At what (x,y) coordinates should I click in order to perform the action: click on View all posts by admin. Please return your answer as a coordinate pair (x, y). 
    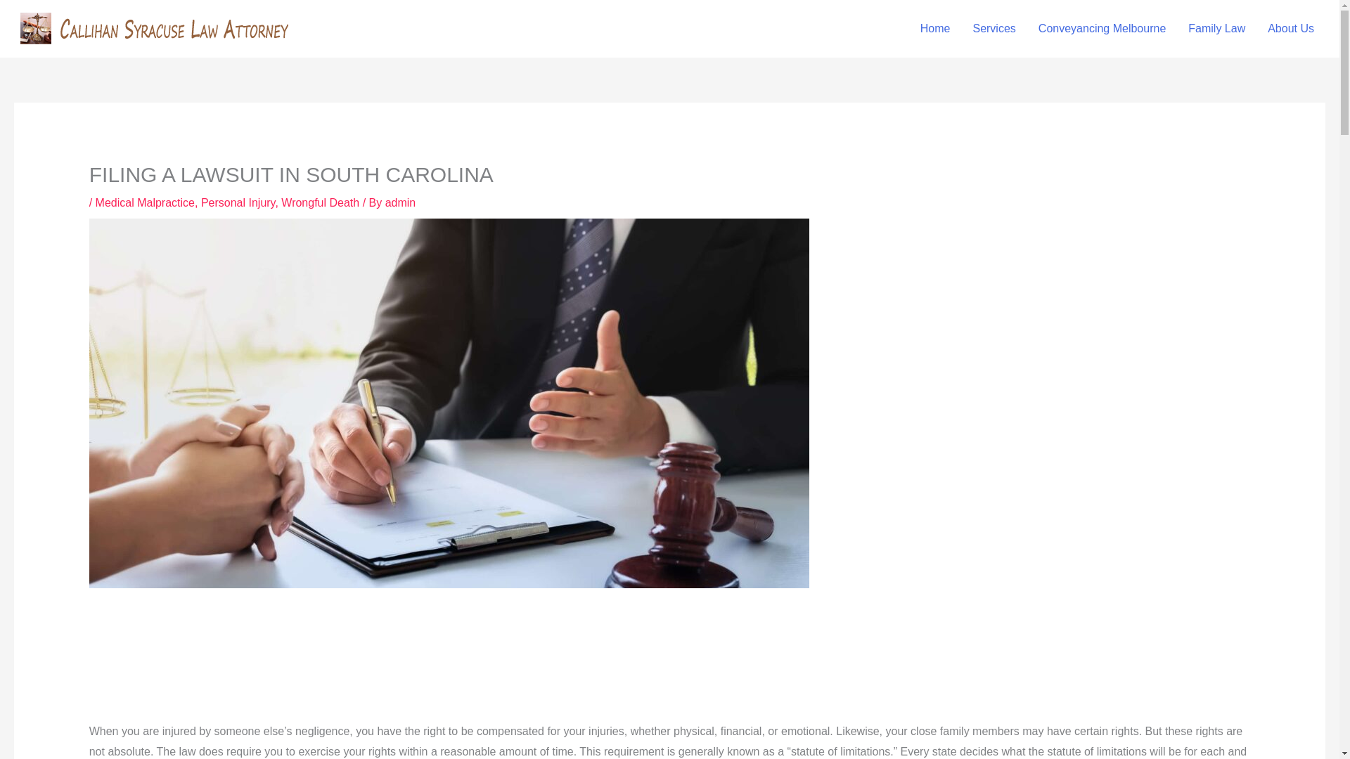
    Looking at the image, I should click on (400, 202).